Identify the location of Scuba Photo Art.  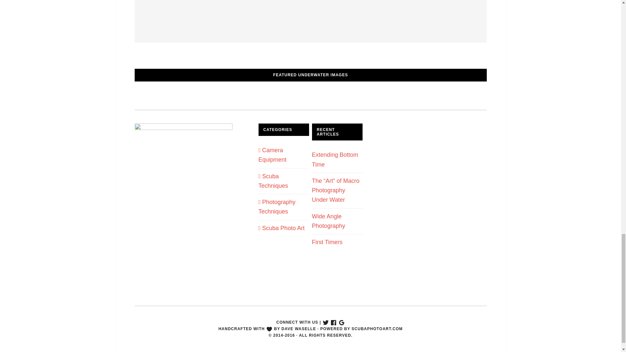
(281, 228).